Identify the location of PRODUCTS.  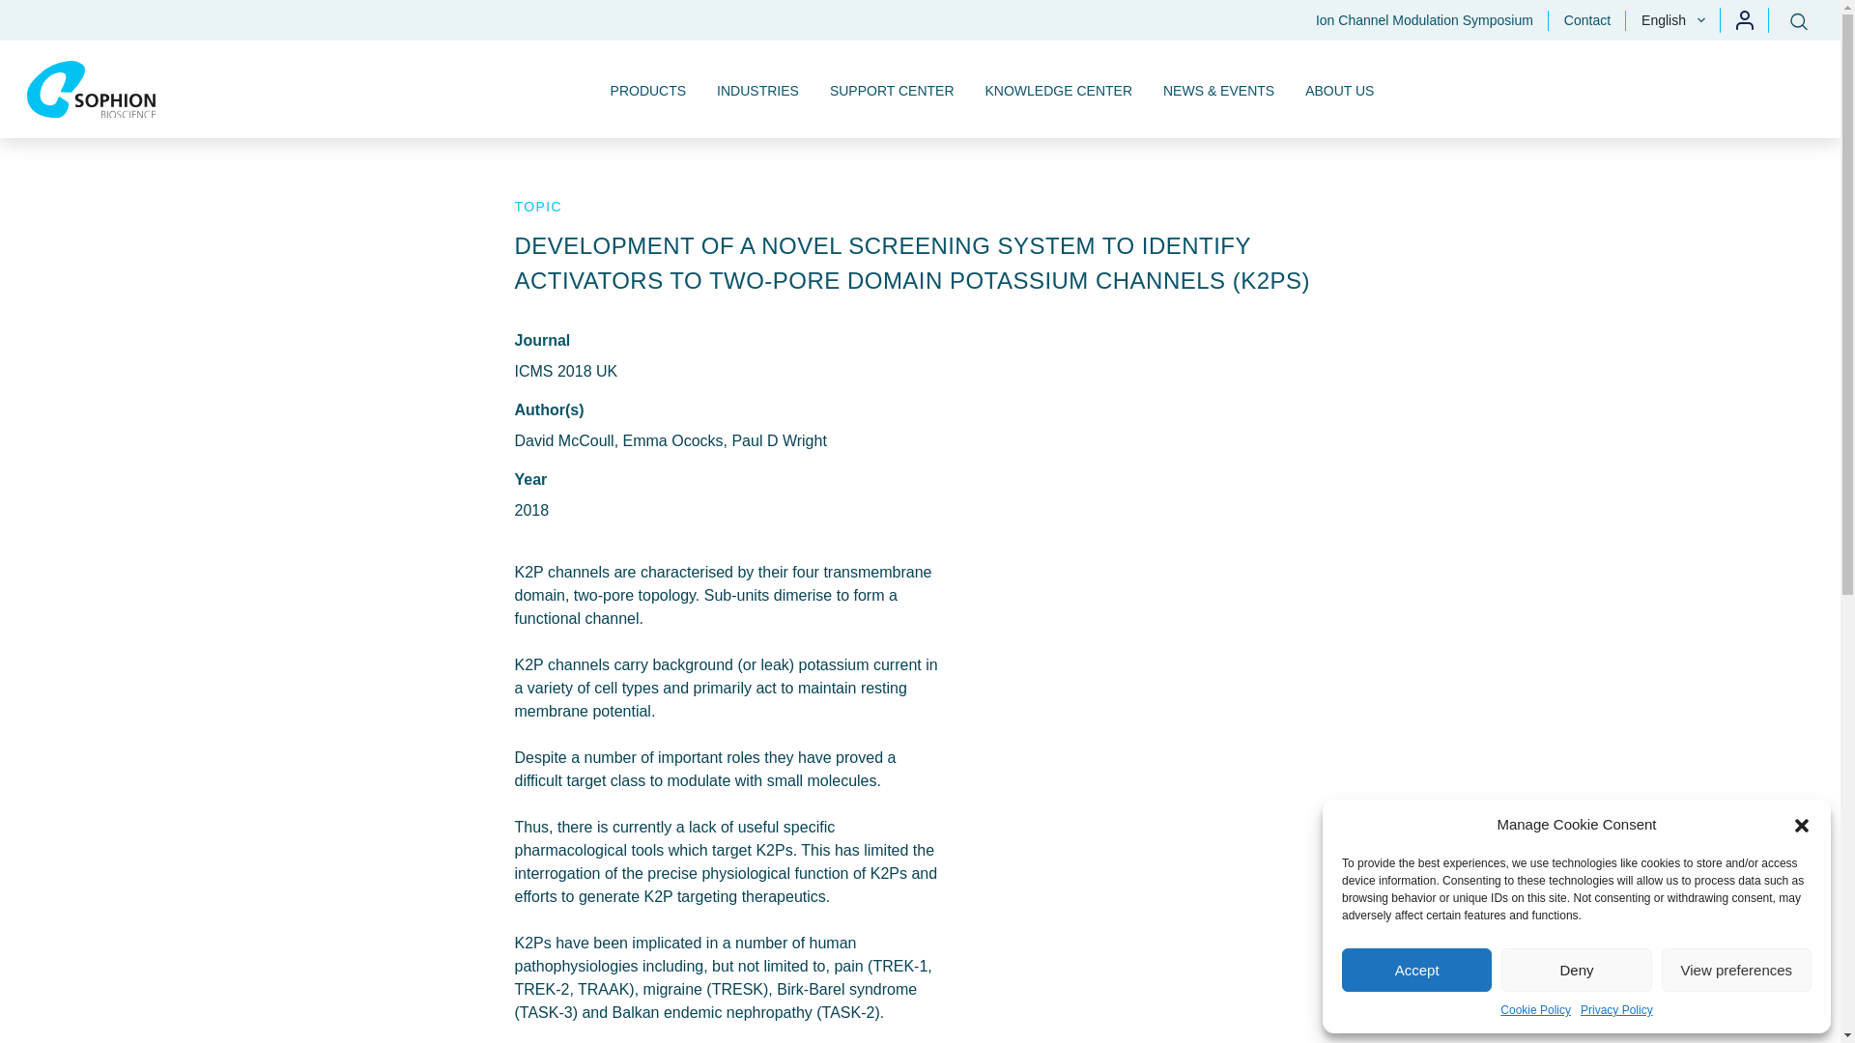
(649, 89).